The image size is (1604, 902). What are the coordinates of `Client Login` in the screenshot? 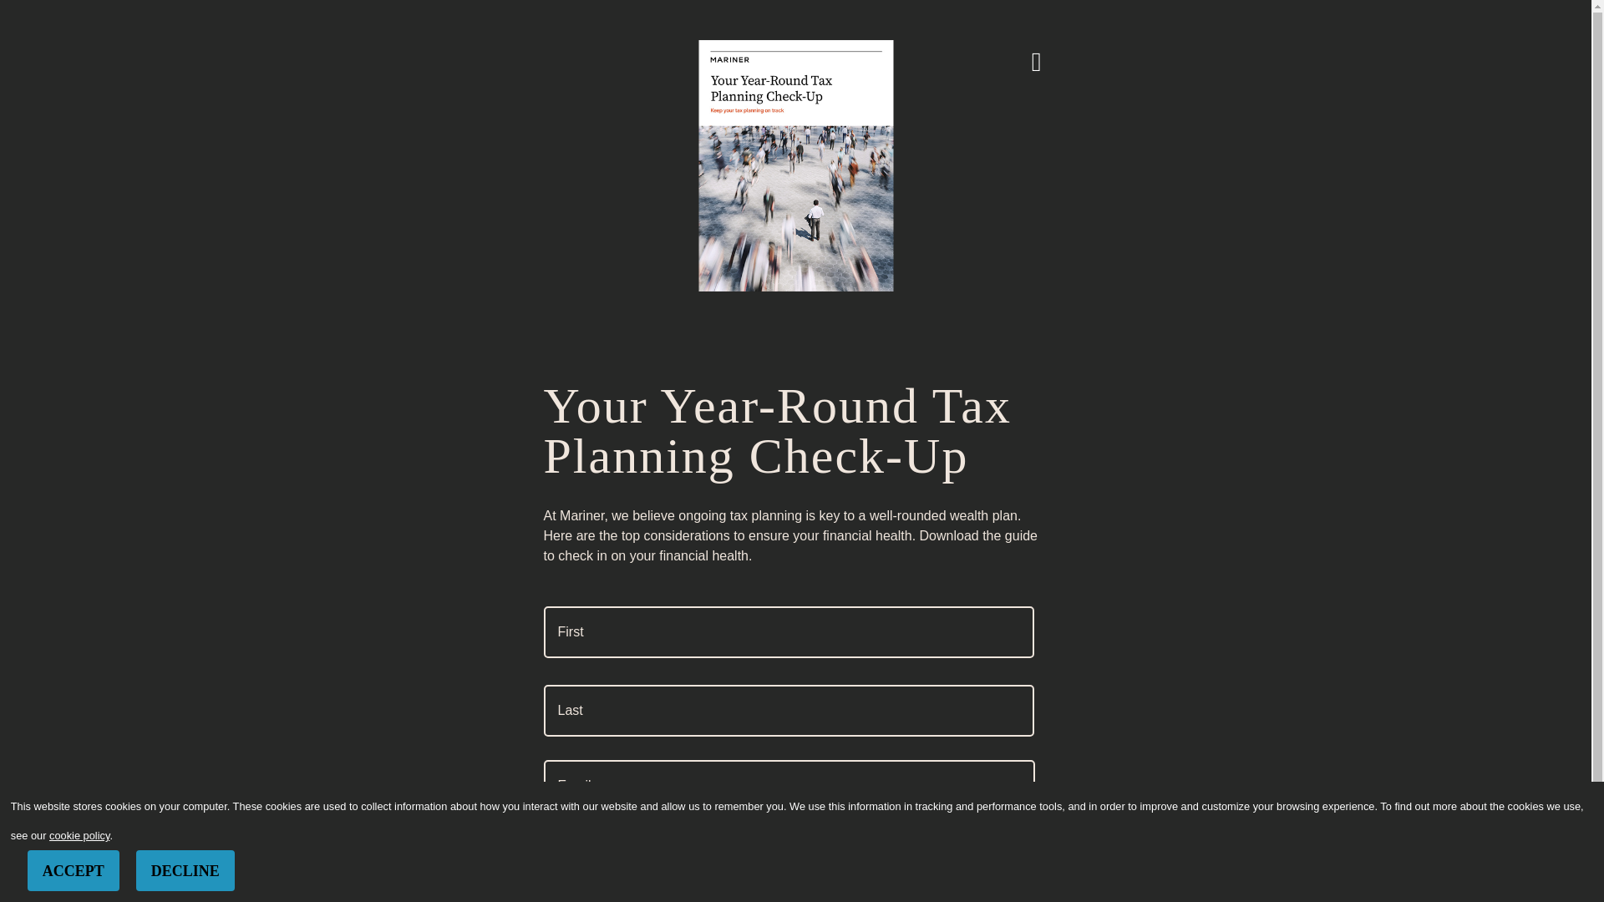 It's located at (1256, 11).